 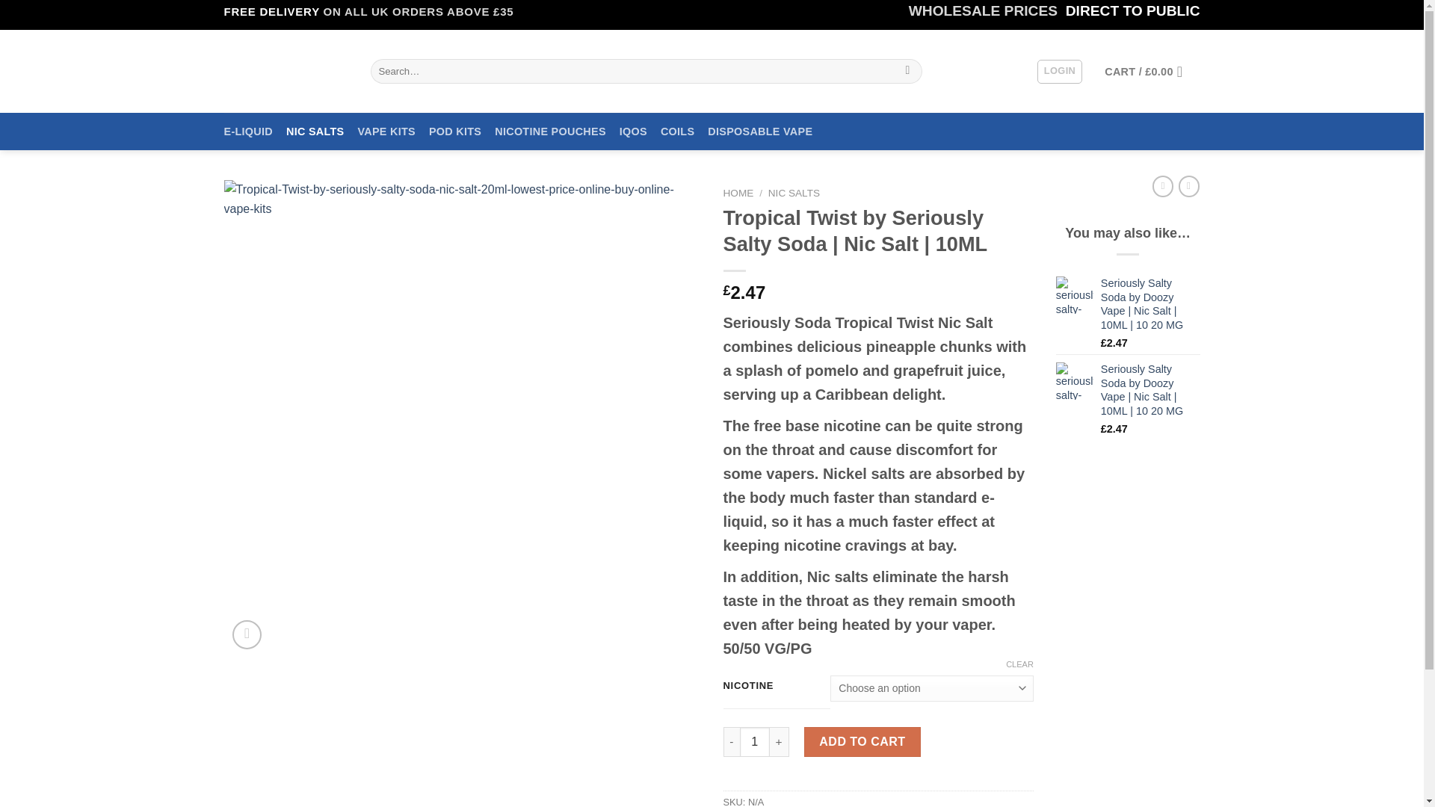 I want to click on -, so click(x=731, y=742).